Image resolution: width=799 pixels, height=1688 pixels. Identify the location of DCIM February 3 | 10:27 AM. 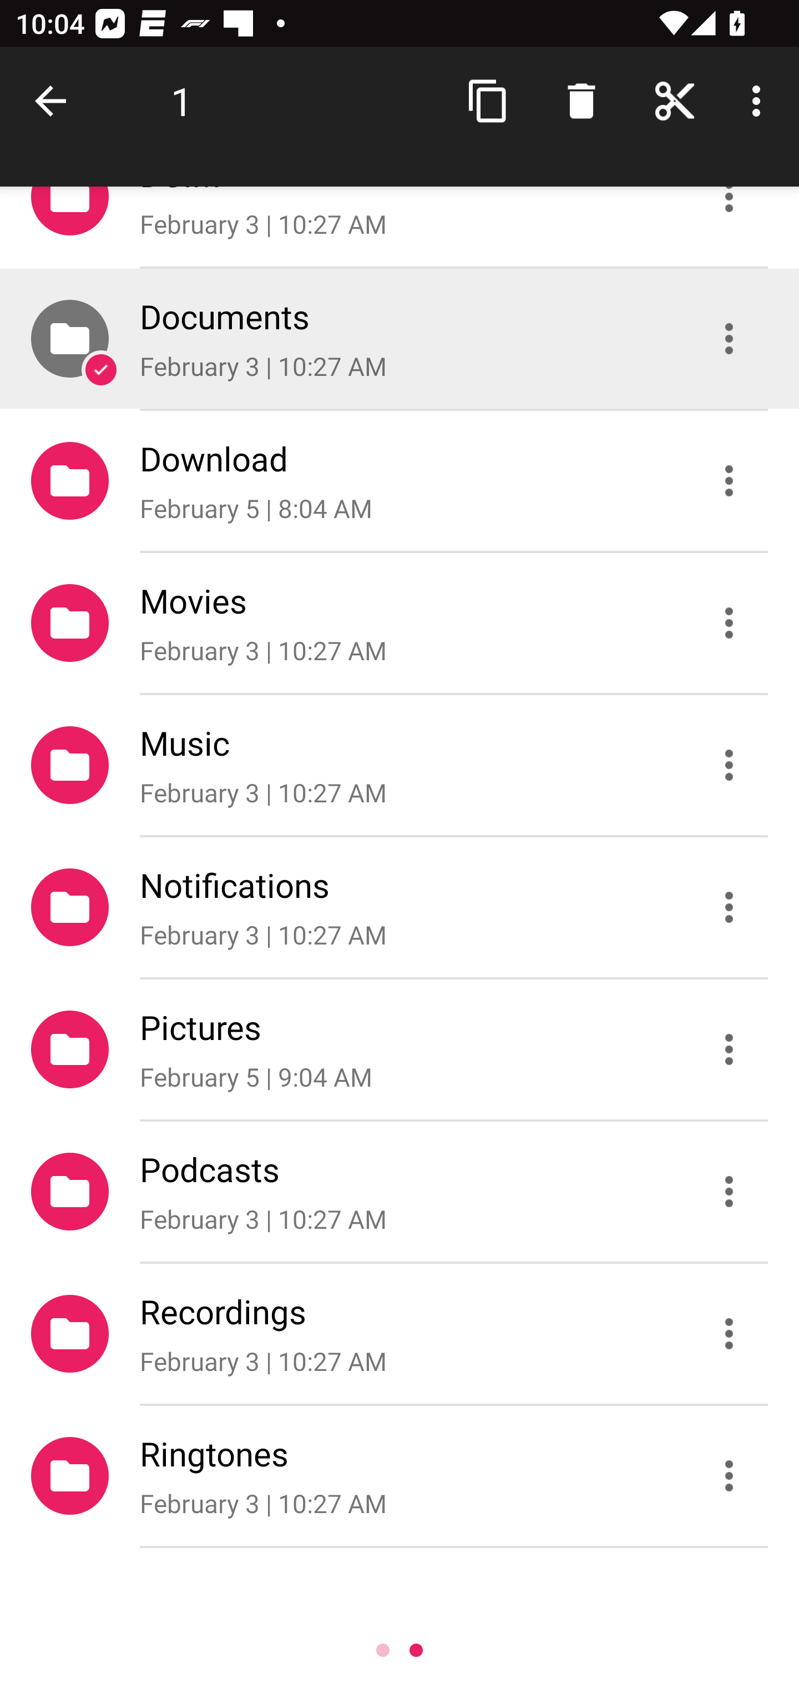
(399, 227).